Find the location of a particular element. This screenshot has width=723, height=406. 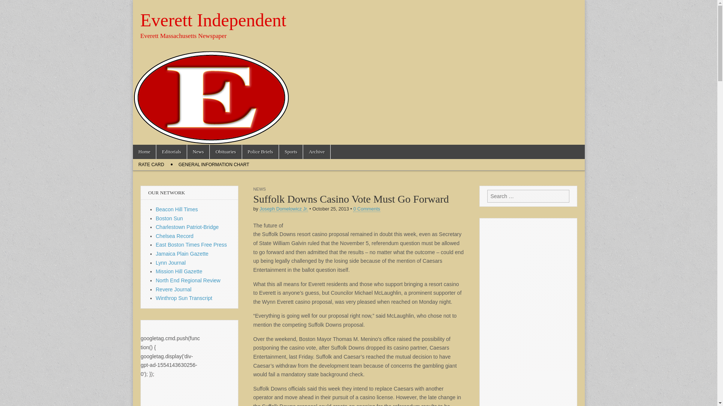

Everett Independent is located at coordinates (213, 20).